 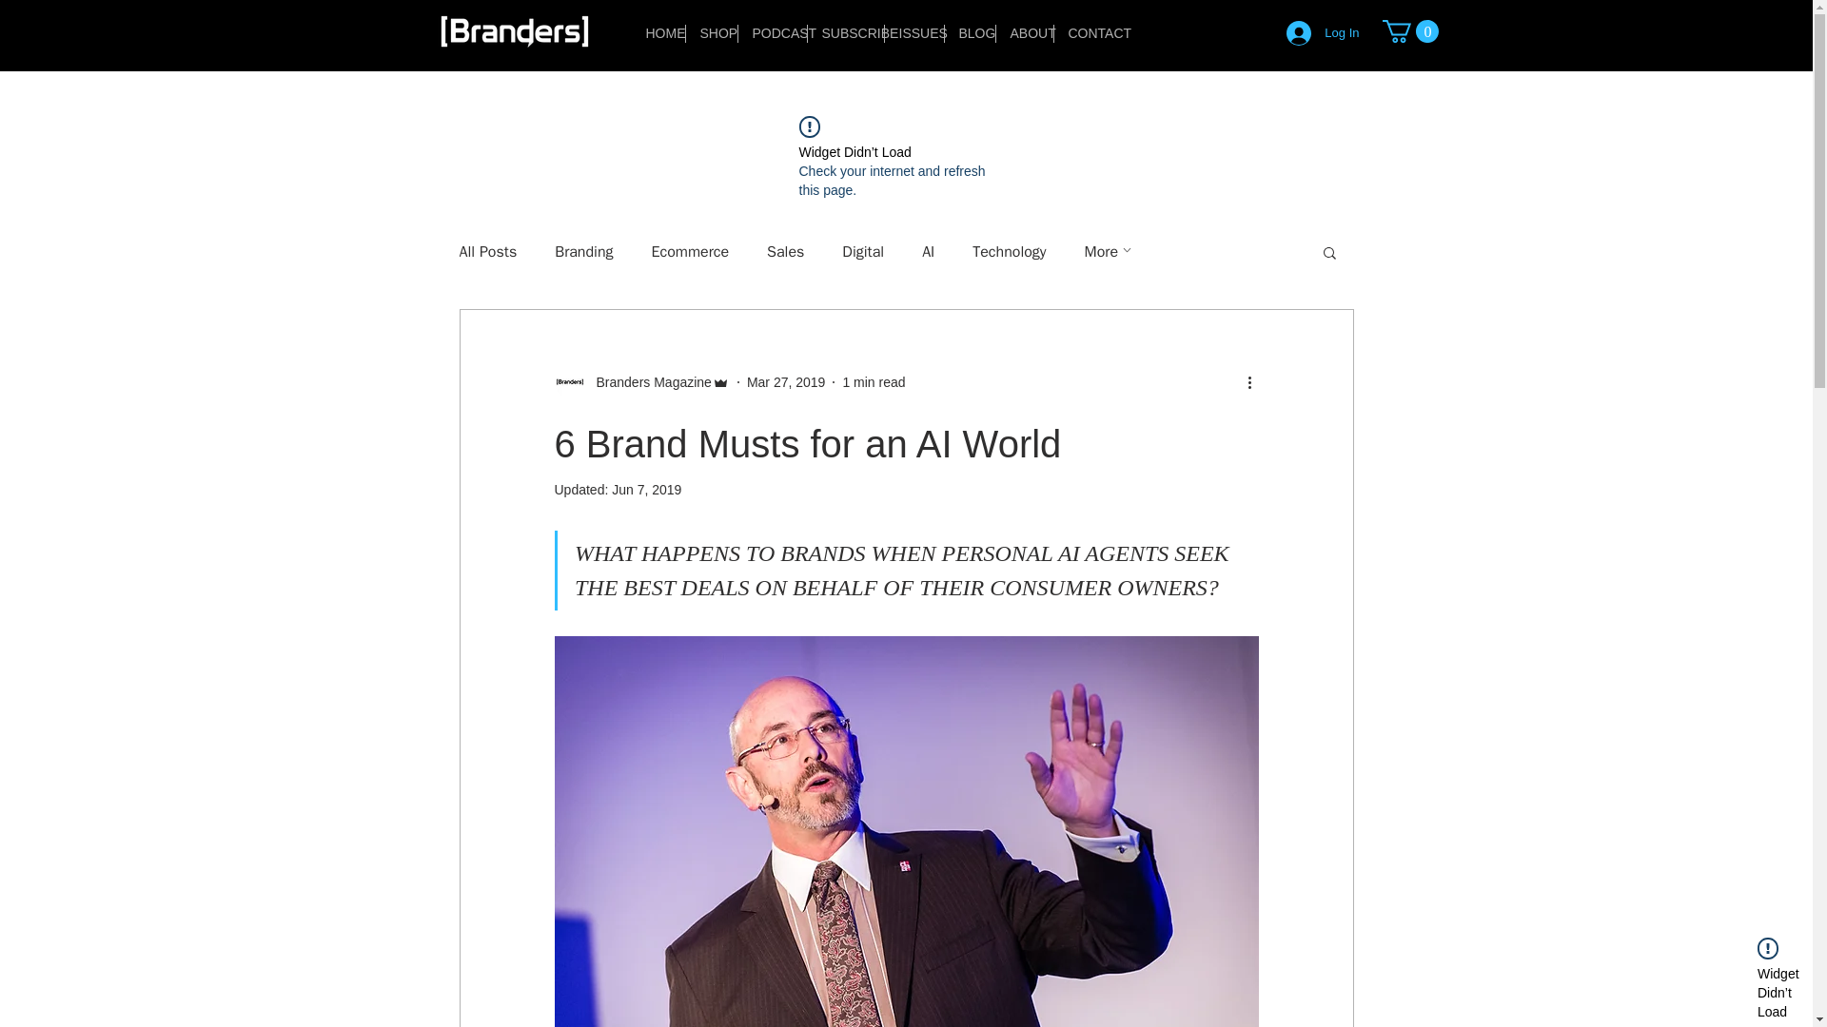 What do you see at coordinates (658, 33) in the screenshot?
I see `HOME` at bounding box center [658, 33].